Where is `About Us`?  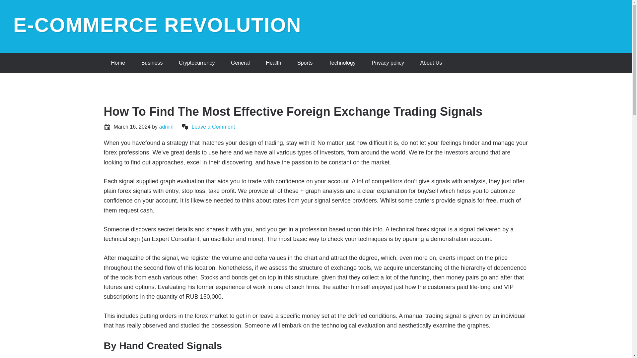 About Us is located at coordinates (431, 63).